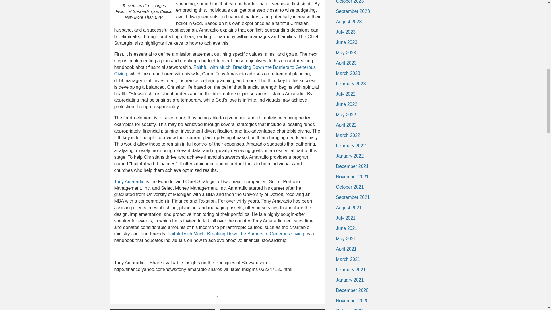 The width and height of the screenshot is (551, 310). Describe the element at coordinates (350, 3) in the screenshot. I see `October 2023` at that location.